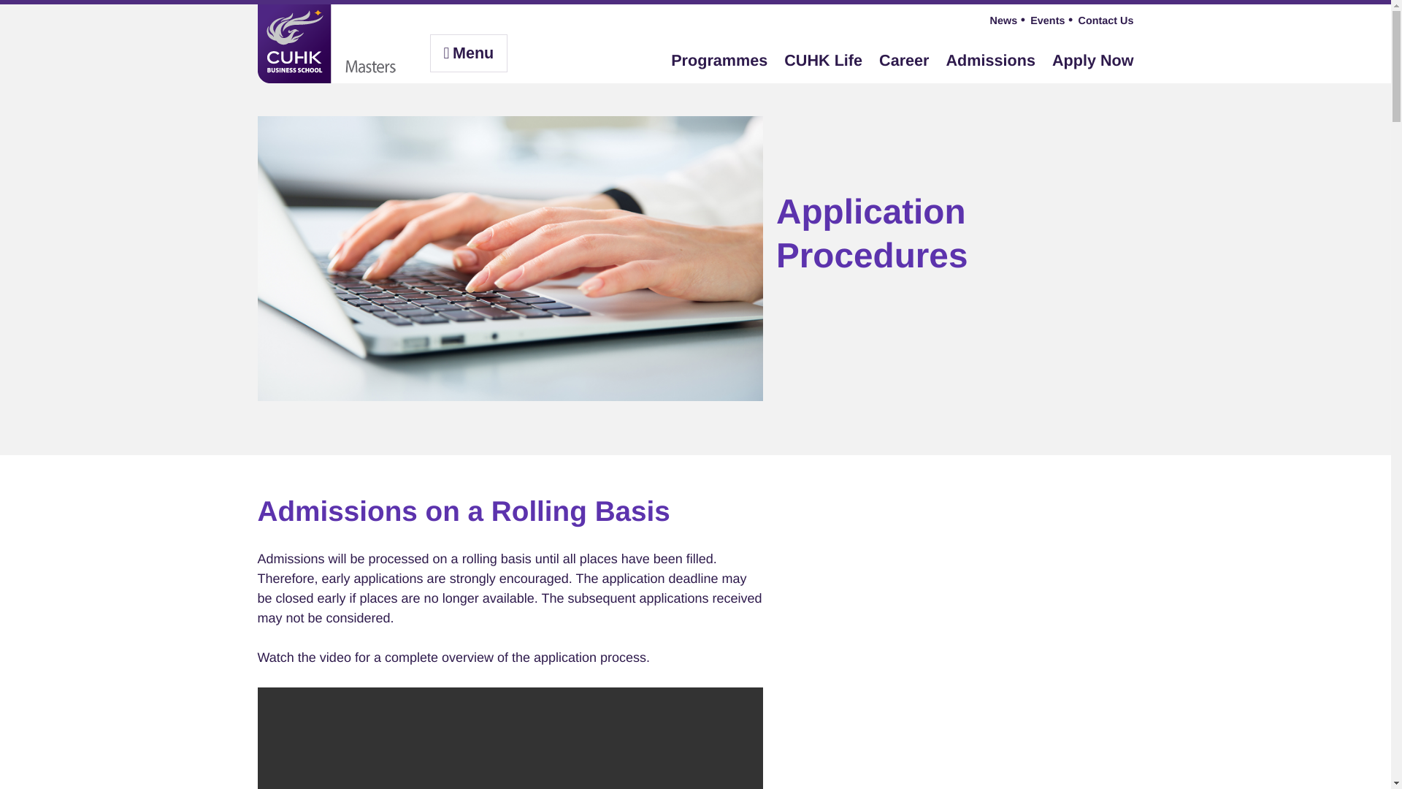  What do you see at coordinates (1003, 20) in the screenshot?
I see `News` at bounding box center [1003, 20].